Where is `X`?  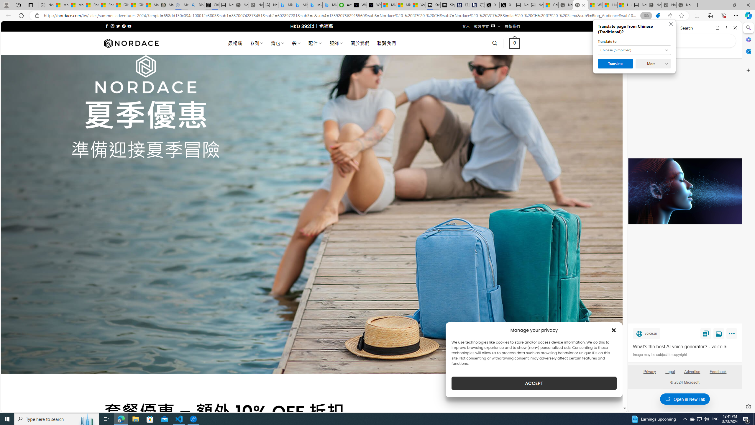
X is located at coordinates (507, 5).